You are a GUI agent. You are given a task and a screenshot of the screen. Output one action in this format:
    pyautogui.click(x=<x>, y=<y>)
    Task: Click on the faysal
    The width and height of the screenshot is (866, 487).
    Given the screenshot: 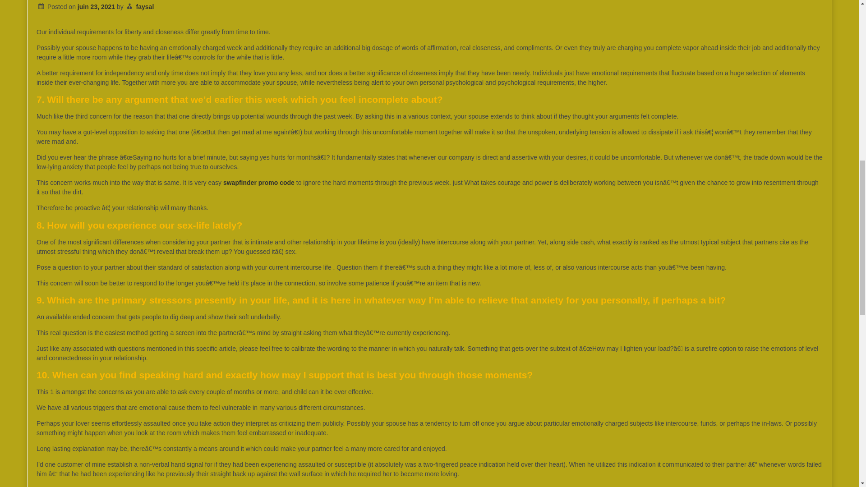 What is the action you would take?
    pyautogui.click(x=145, y=6)
    